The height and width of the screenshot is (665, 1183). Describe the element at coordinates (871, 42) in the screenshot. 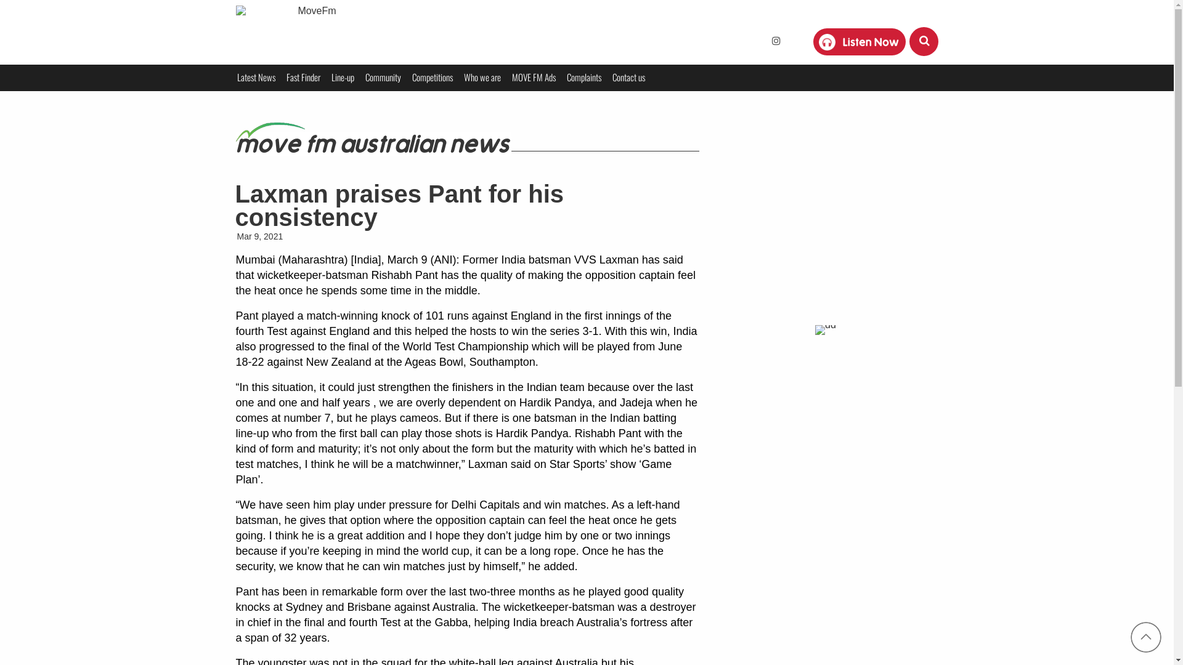

I see `Listen Now` at that location.